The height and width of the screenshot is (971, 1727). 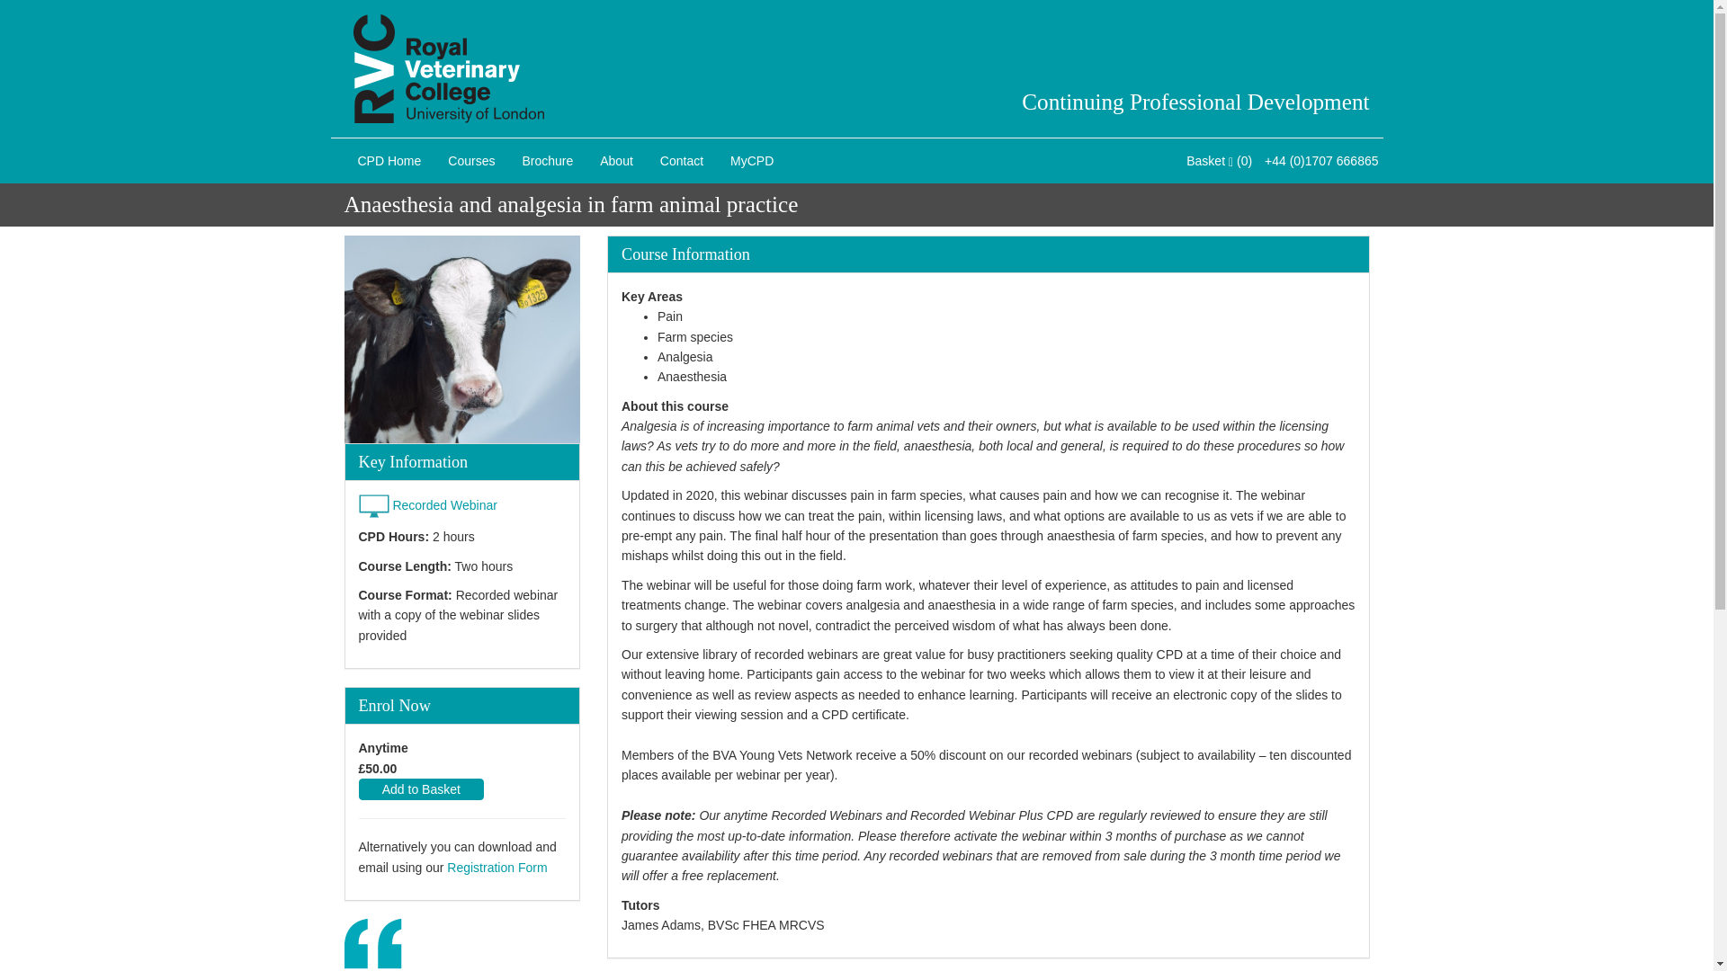 What do you see at coordinates (616, 161) in the screenshot?
I see `About` at bounding box center [616, 161].